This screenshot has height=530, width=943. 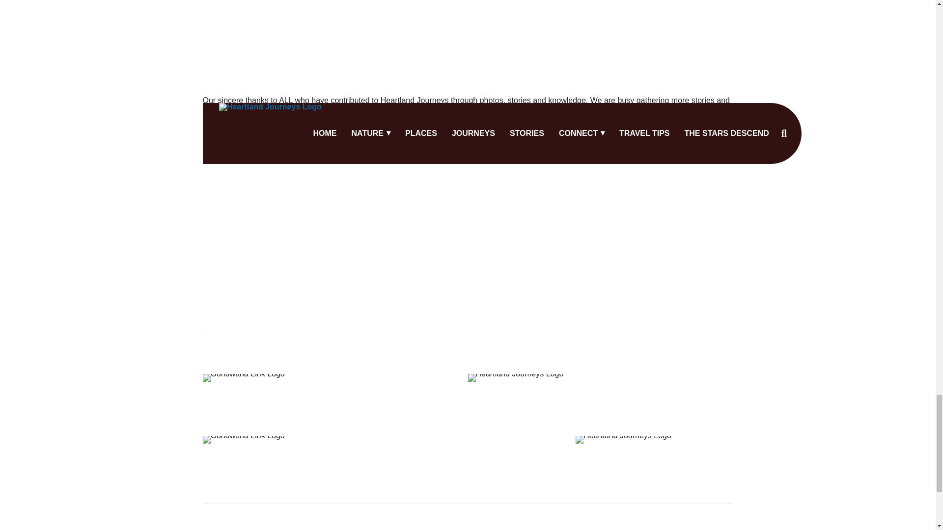 What do you see at coordinates (308, 527) in the screenshot?
I see `Home` at bounding box center [308, 527].